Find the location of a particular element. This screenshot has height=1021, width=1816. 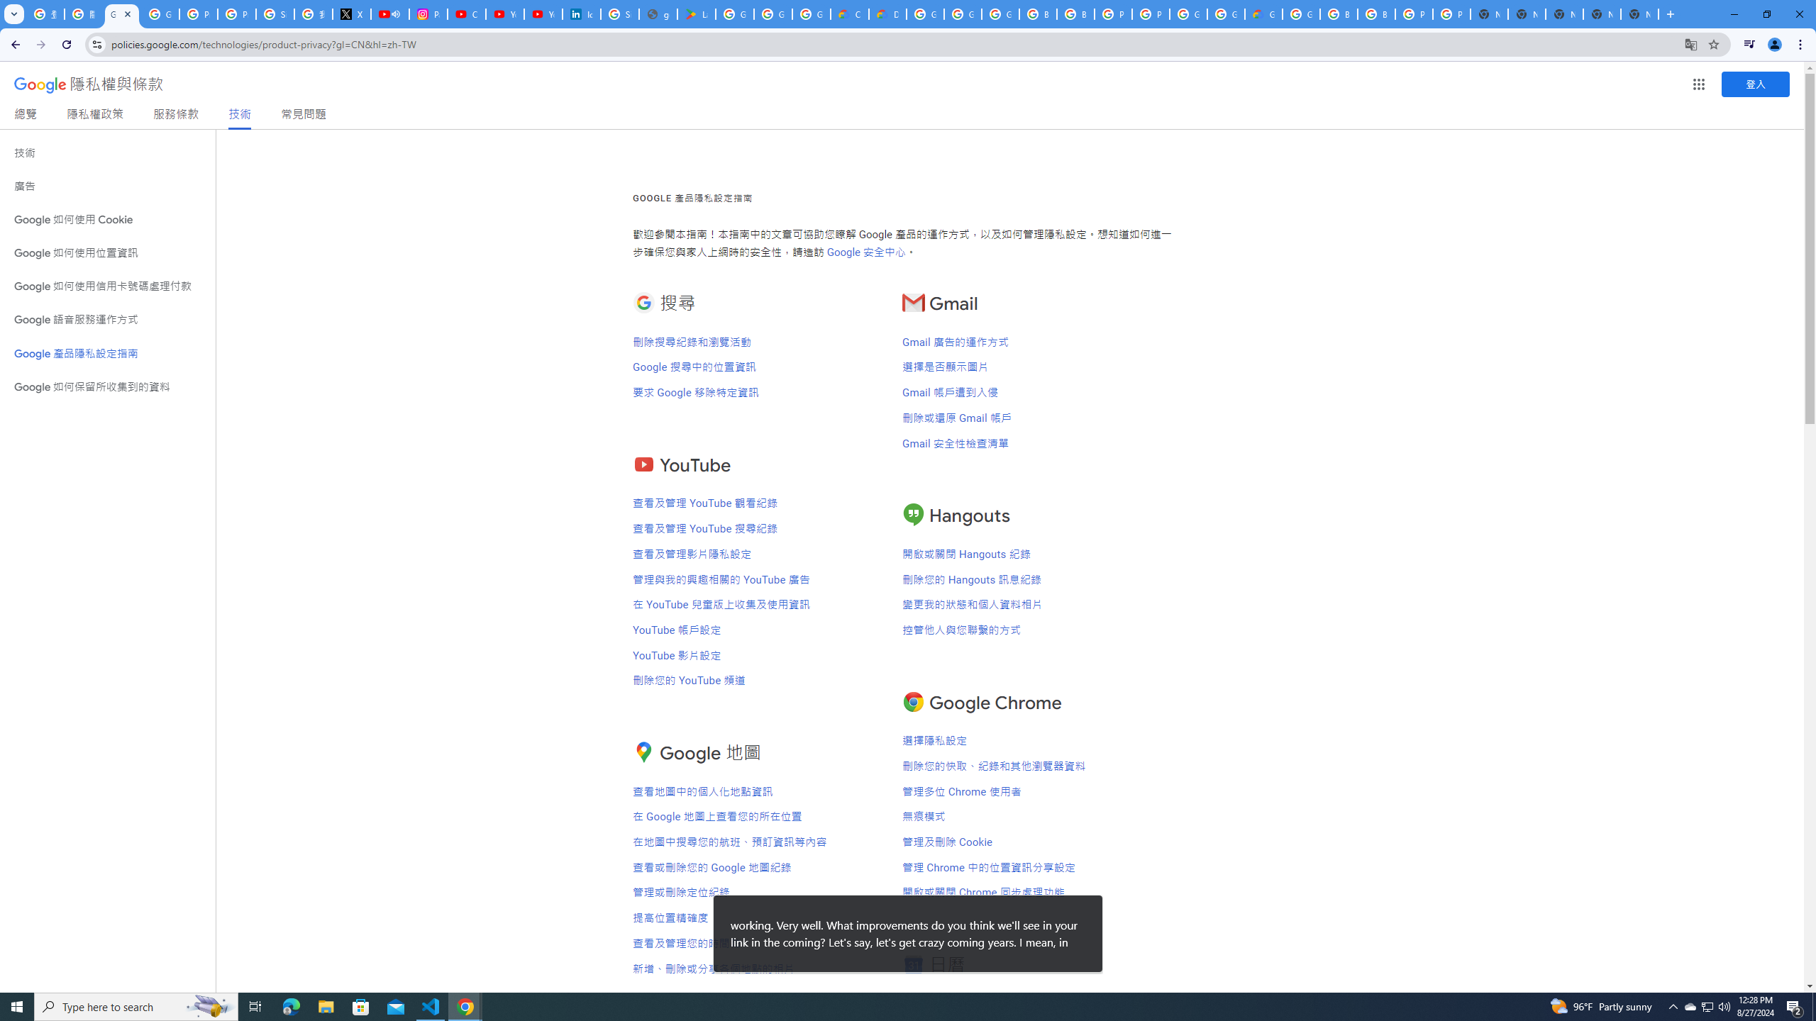

Privacy Help Center - Policies Help is located at coordinates (197, 14).